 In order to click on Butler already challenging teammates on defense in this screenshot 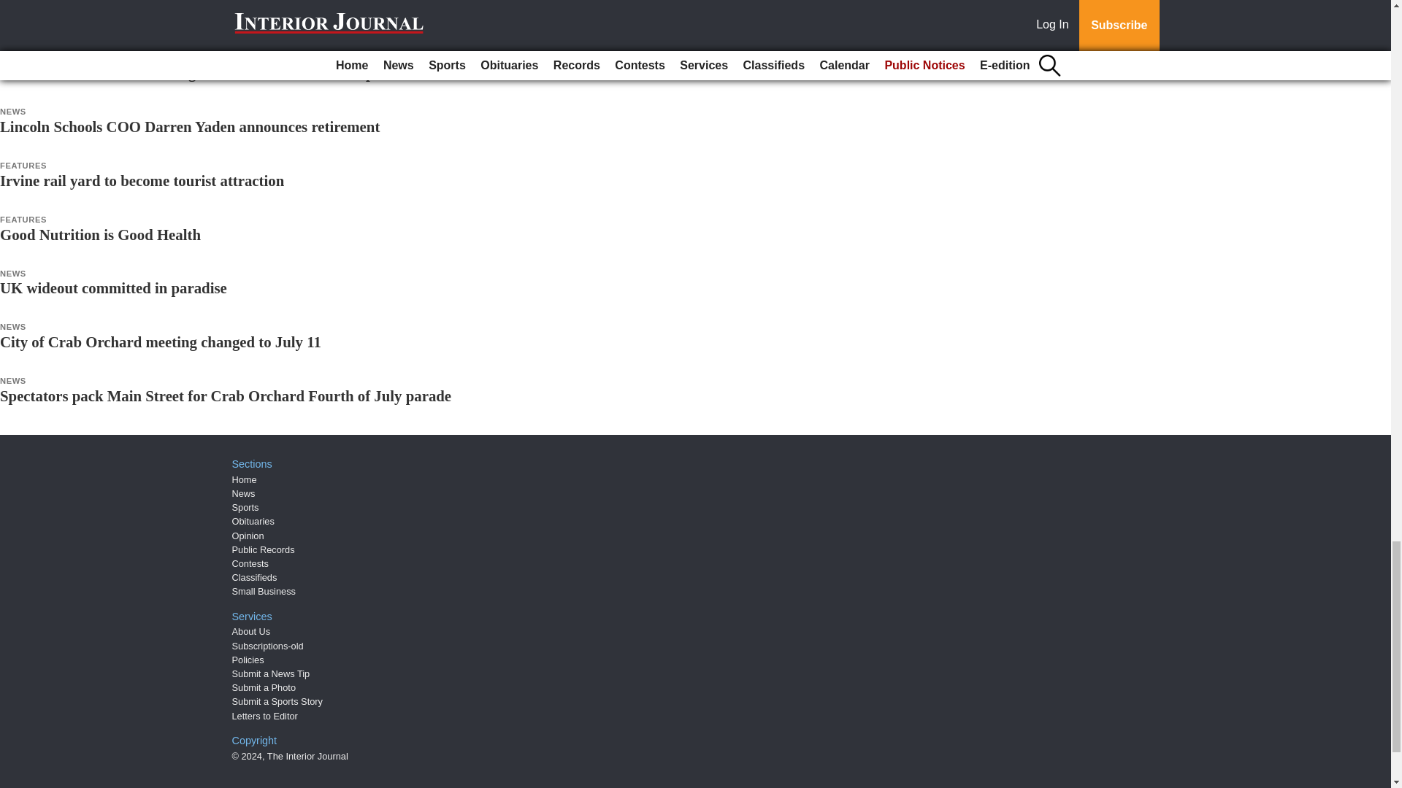, I will do `click(158, 19)`.